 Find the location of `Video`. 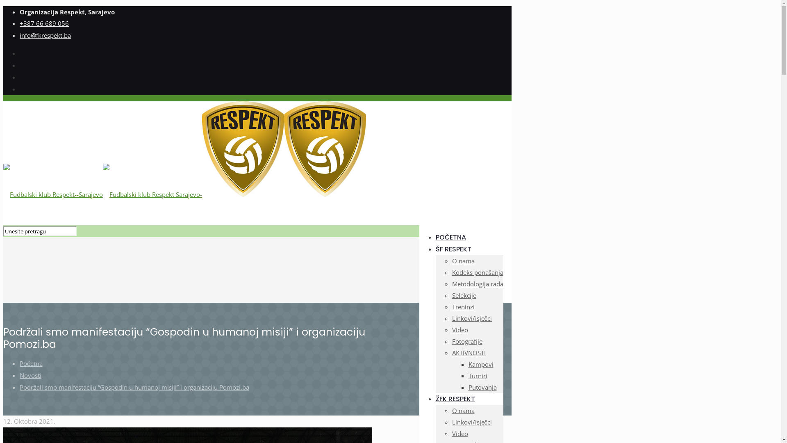

Video is located at coordinates (460, 434).